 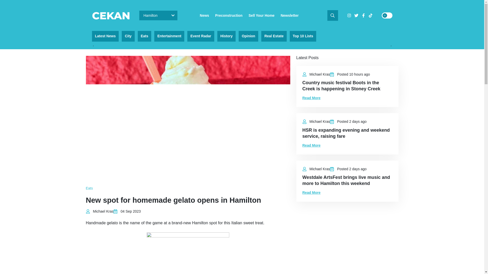 What do you see at coordinates (261, 15) in the screenshot?
I see `Sell Your Home` at bounding box center [261, 15].